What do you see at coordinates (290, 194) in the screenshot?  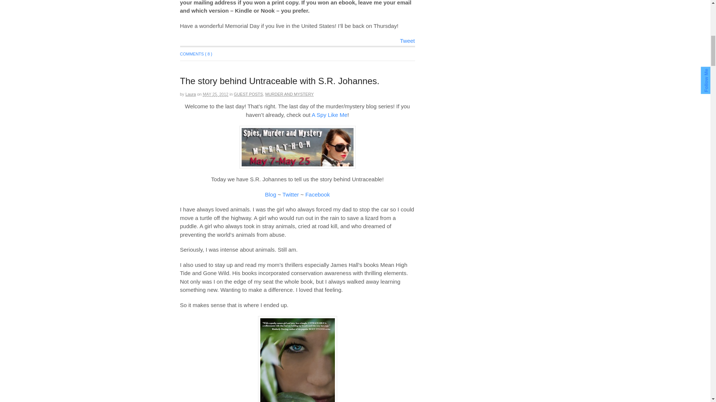 I see `Twitter` at bounding box center [290, 194].